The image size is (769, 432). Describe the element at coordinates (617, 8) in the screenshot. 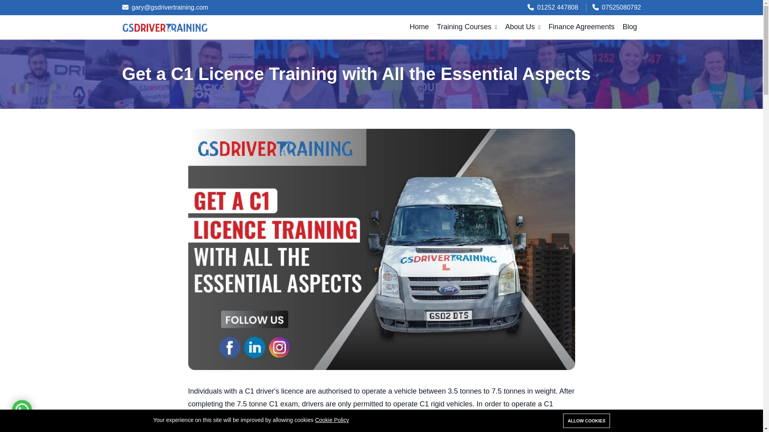

I see `07525080792` at that location.